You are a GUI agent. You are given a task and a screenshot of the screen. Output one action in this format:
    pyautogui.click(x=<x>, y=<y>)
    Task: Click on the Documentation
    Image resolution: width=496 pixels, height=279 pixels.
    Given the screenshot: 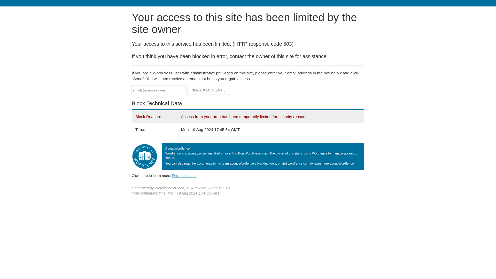 What is the action you would take?
    pyautogui.click(x=184, y=175)
    